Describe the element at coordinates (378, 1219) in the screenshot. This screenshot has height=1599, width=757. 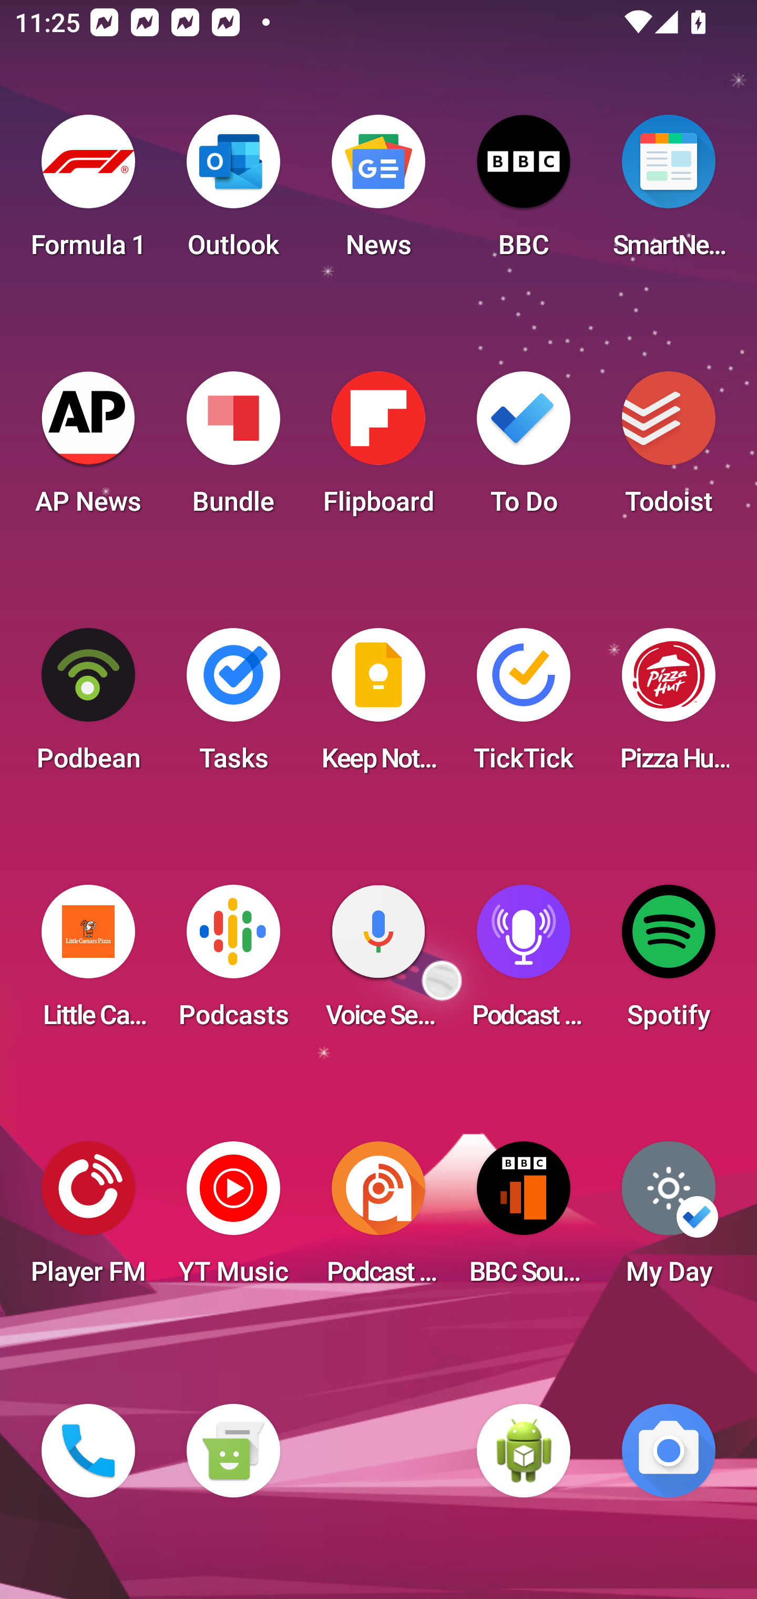
I see `Podcast Addict` at that location.